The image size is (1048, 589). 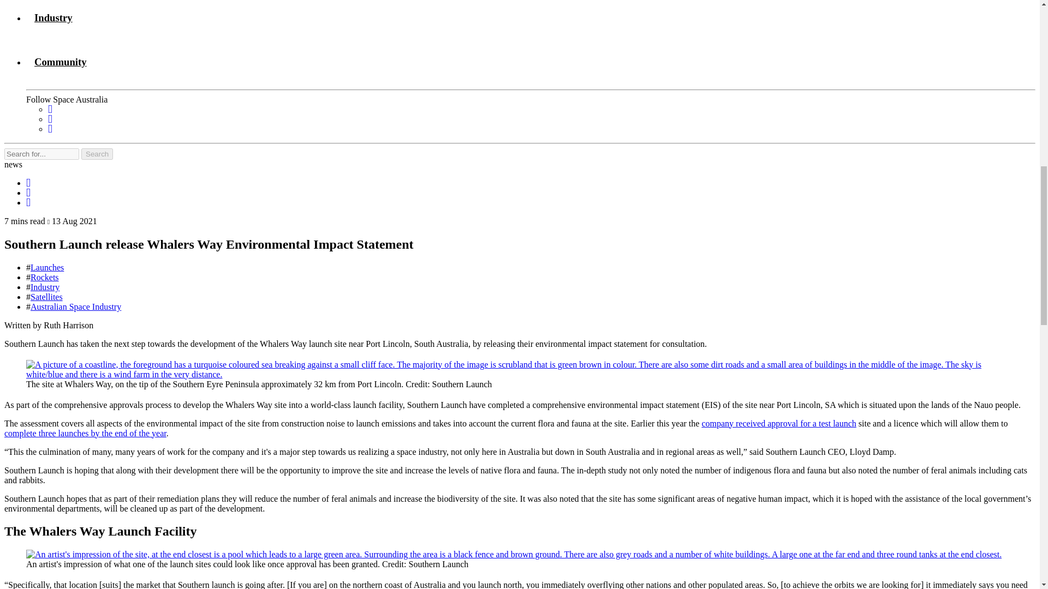 What do you see at coordinates (778, 423) in the screenshot?
I see `company received approval for a test launch` at bounding box center [778, 423].